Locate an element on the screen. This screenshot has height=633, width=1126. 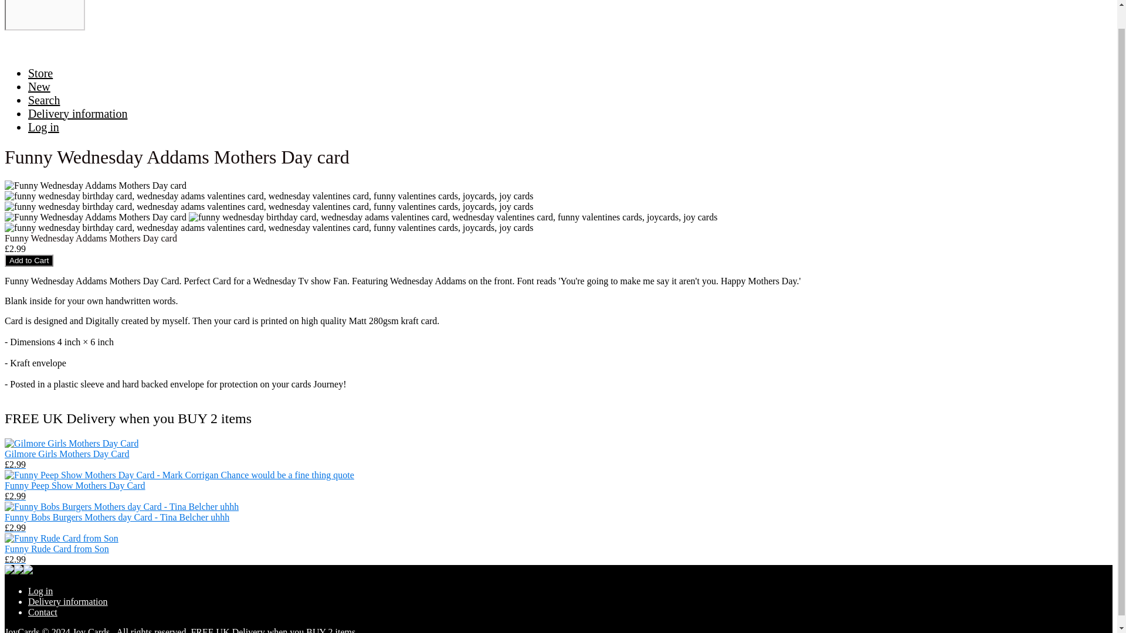
Add to Cart is located at coordinates (28, 260).